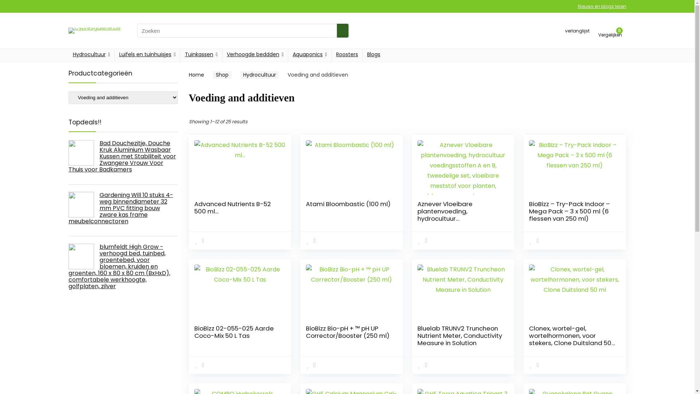 The width and height of the screenshot is (700, 394). I want to click on BioBizz 02-055-025 Aarde Coco-Mix 50 L Tas, so click(234, 332).